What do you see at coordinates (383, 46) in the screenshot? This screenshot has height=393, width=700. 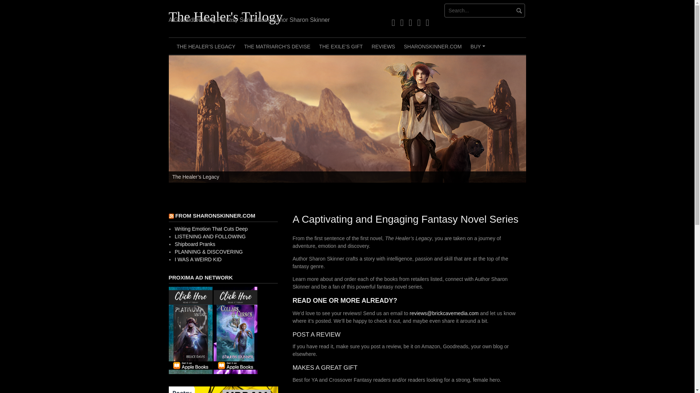 I see `REVIEWS` at bounding box center [383, 46].